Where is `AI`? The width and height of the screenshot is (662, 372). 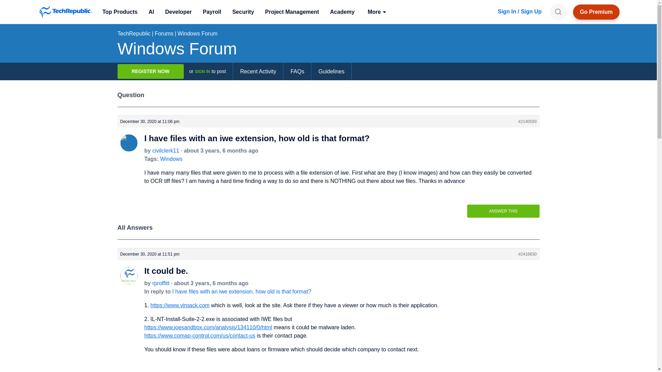
AI is located at coordinates (151, 12).